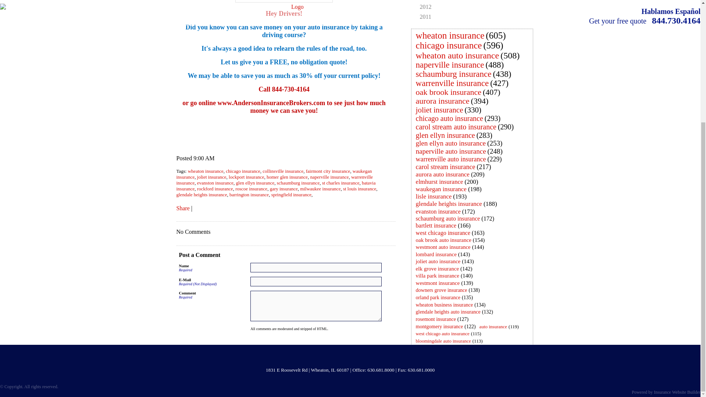  I want to click on aurora insurance, so click(443, 101).